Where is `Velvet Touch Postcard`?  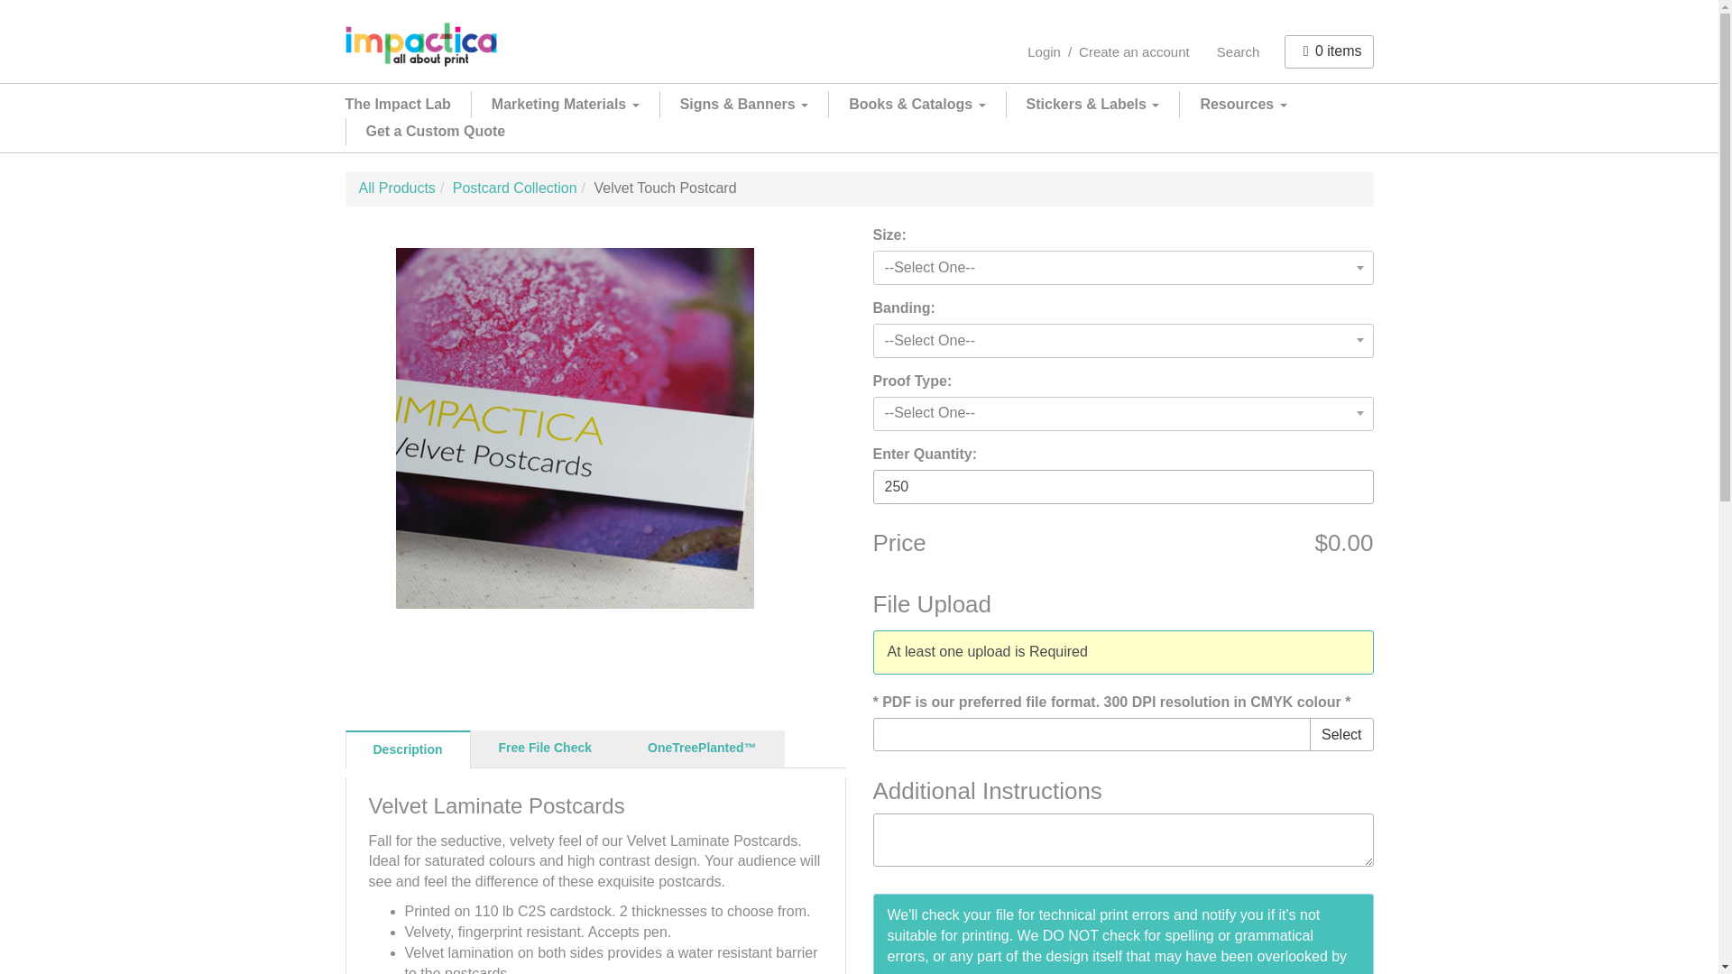
Velvet Touch Postcard is located at coordinates (575, 428).